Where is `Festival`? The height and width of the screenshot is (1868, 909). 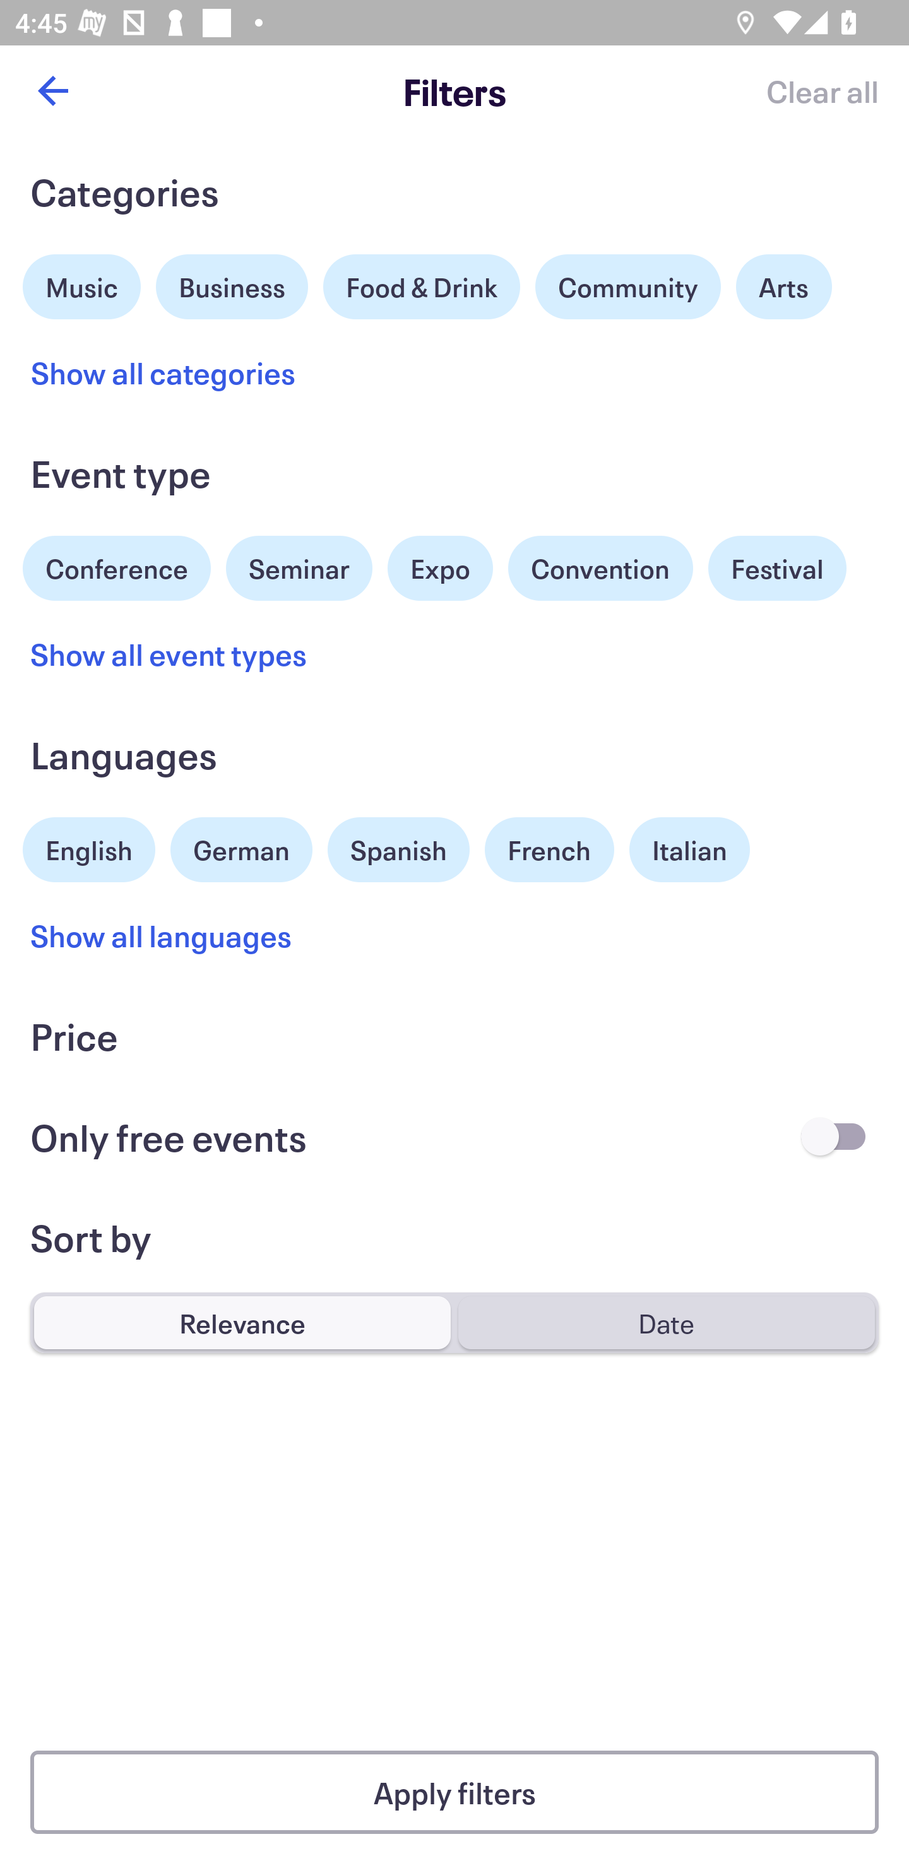 Festival is located at coordinates (776, 568).